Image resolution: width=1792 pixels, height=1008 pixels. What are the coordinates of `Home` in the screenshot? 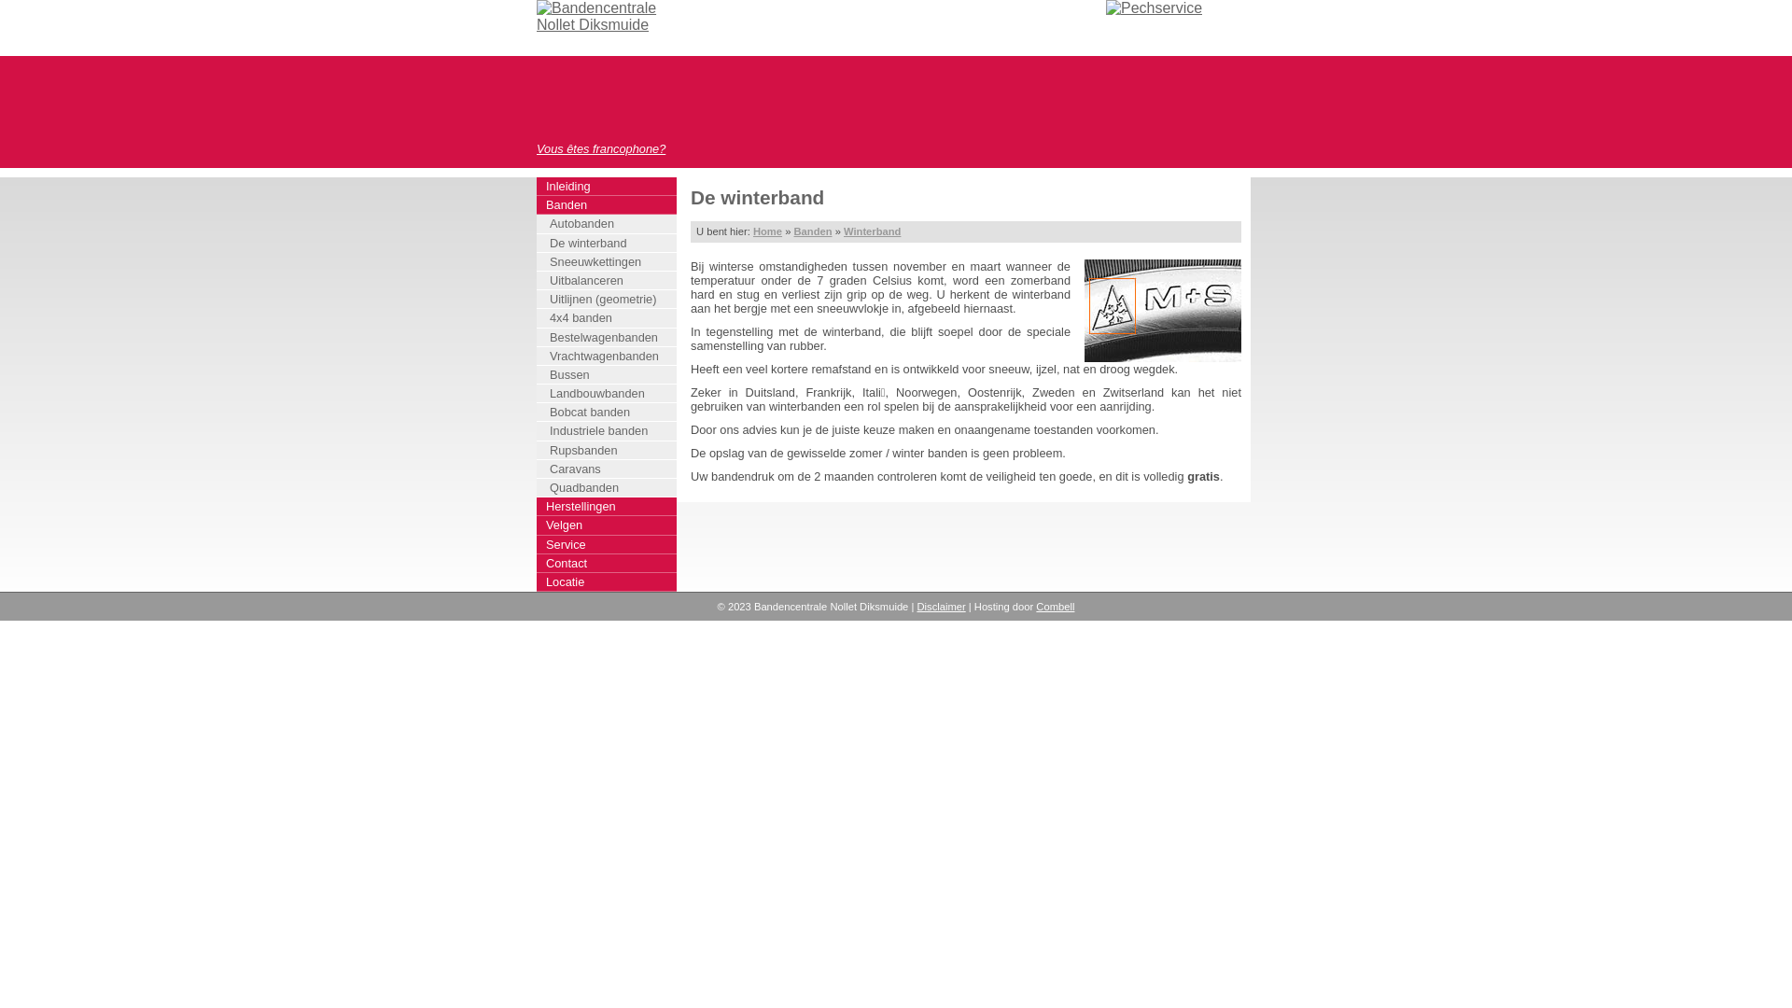 It's located at (767, 231).